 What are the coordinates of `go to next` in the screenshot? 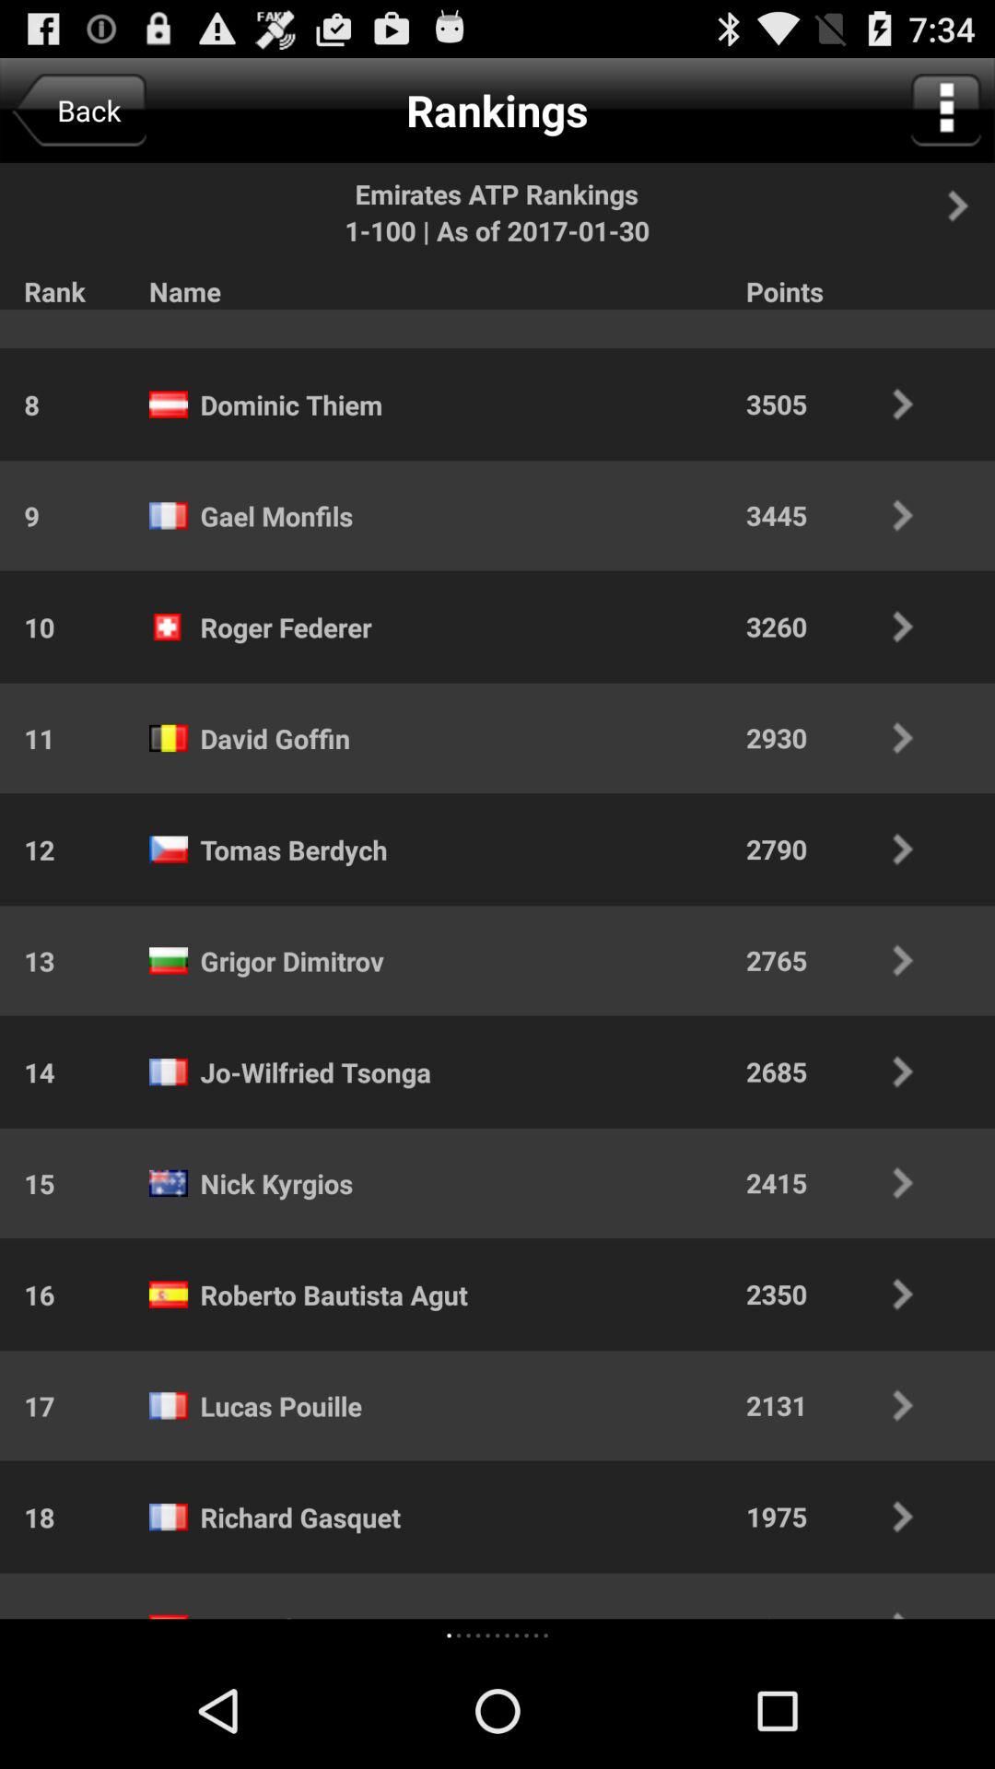 It's located at (968, 205).